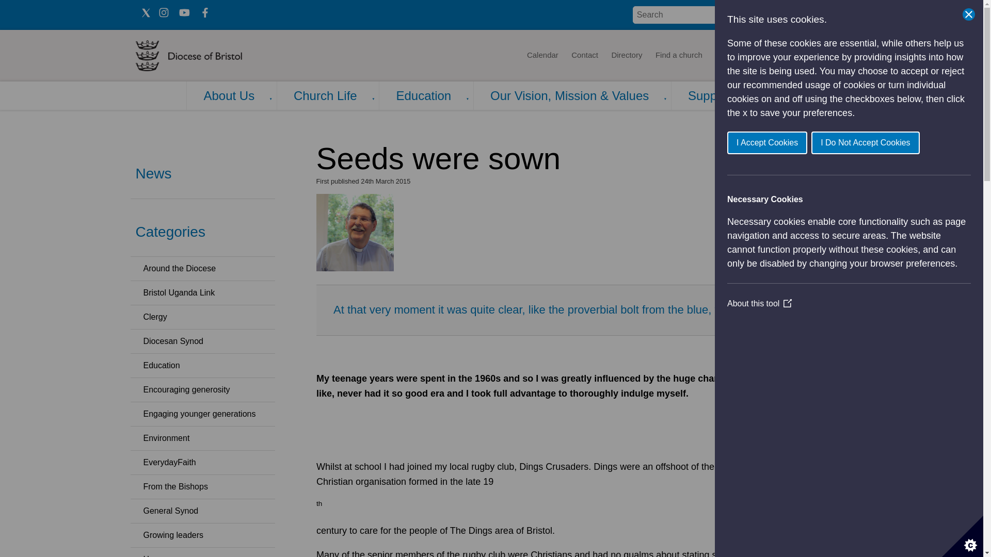 The image size is (991, 557). I want to click on Safeguarding, so click(820, 56).